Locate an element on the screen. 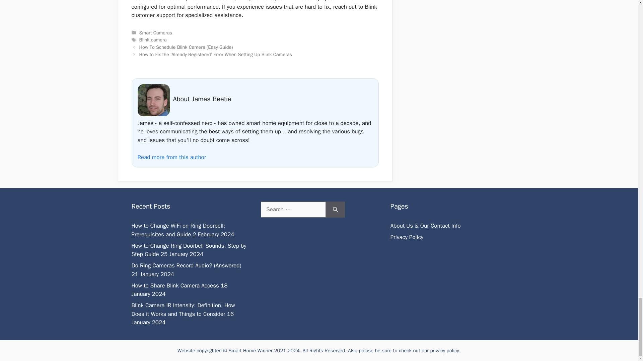  Read more from this author is located at coordinates (171, 157).